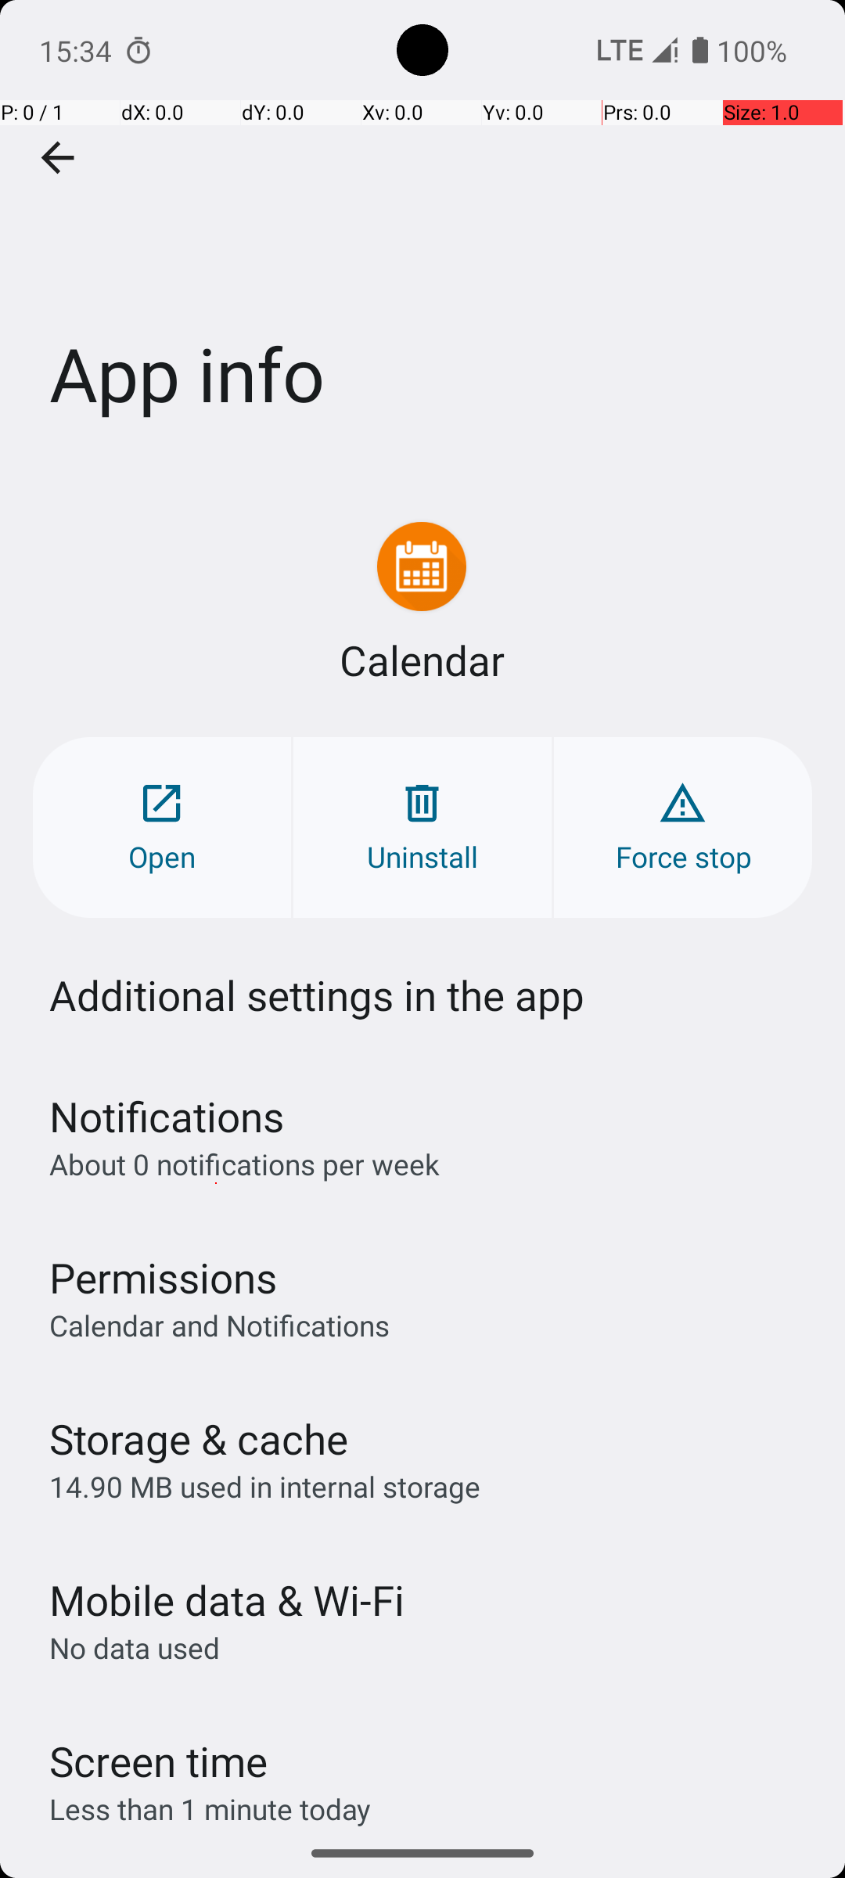 The height and width of the screenshot is (1878, 845). I want to click on Additional settings in the app, so click(317, 995).